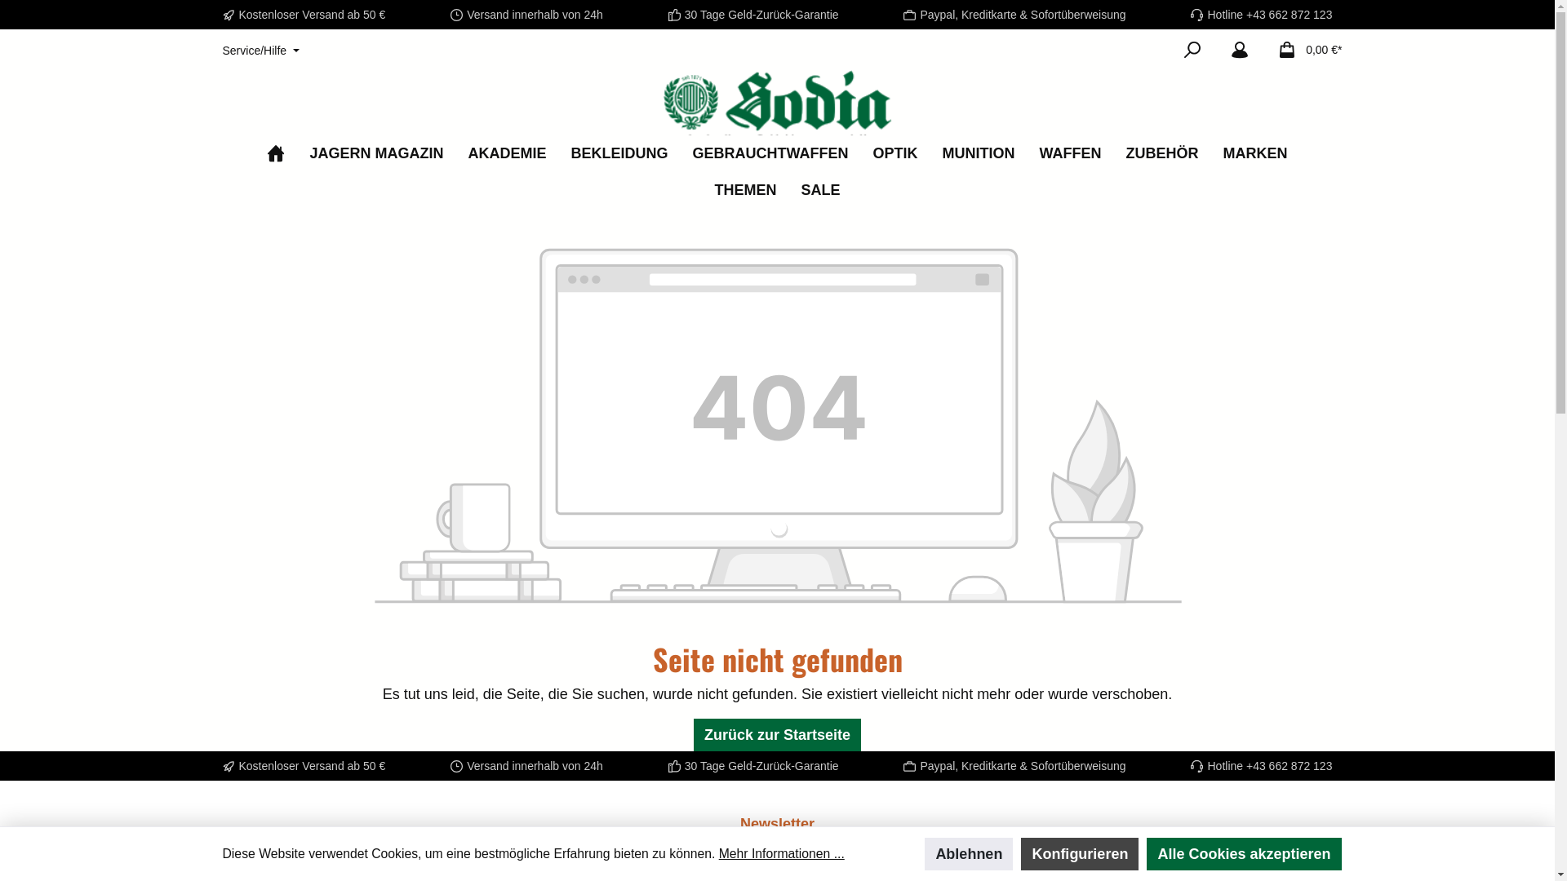 Image resolution: width=1567 pixels, height=881 pixels. I want to click on SALE, so click(820, 191).